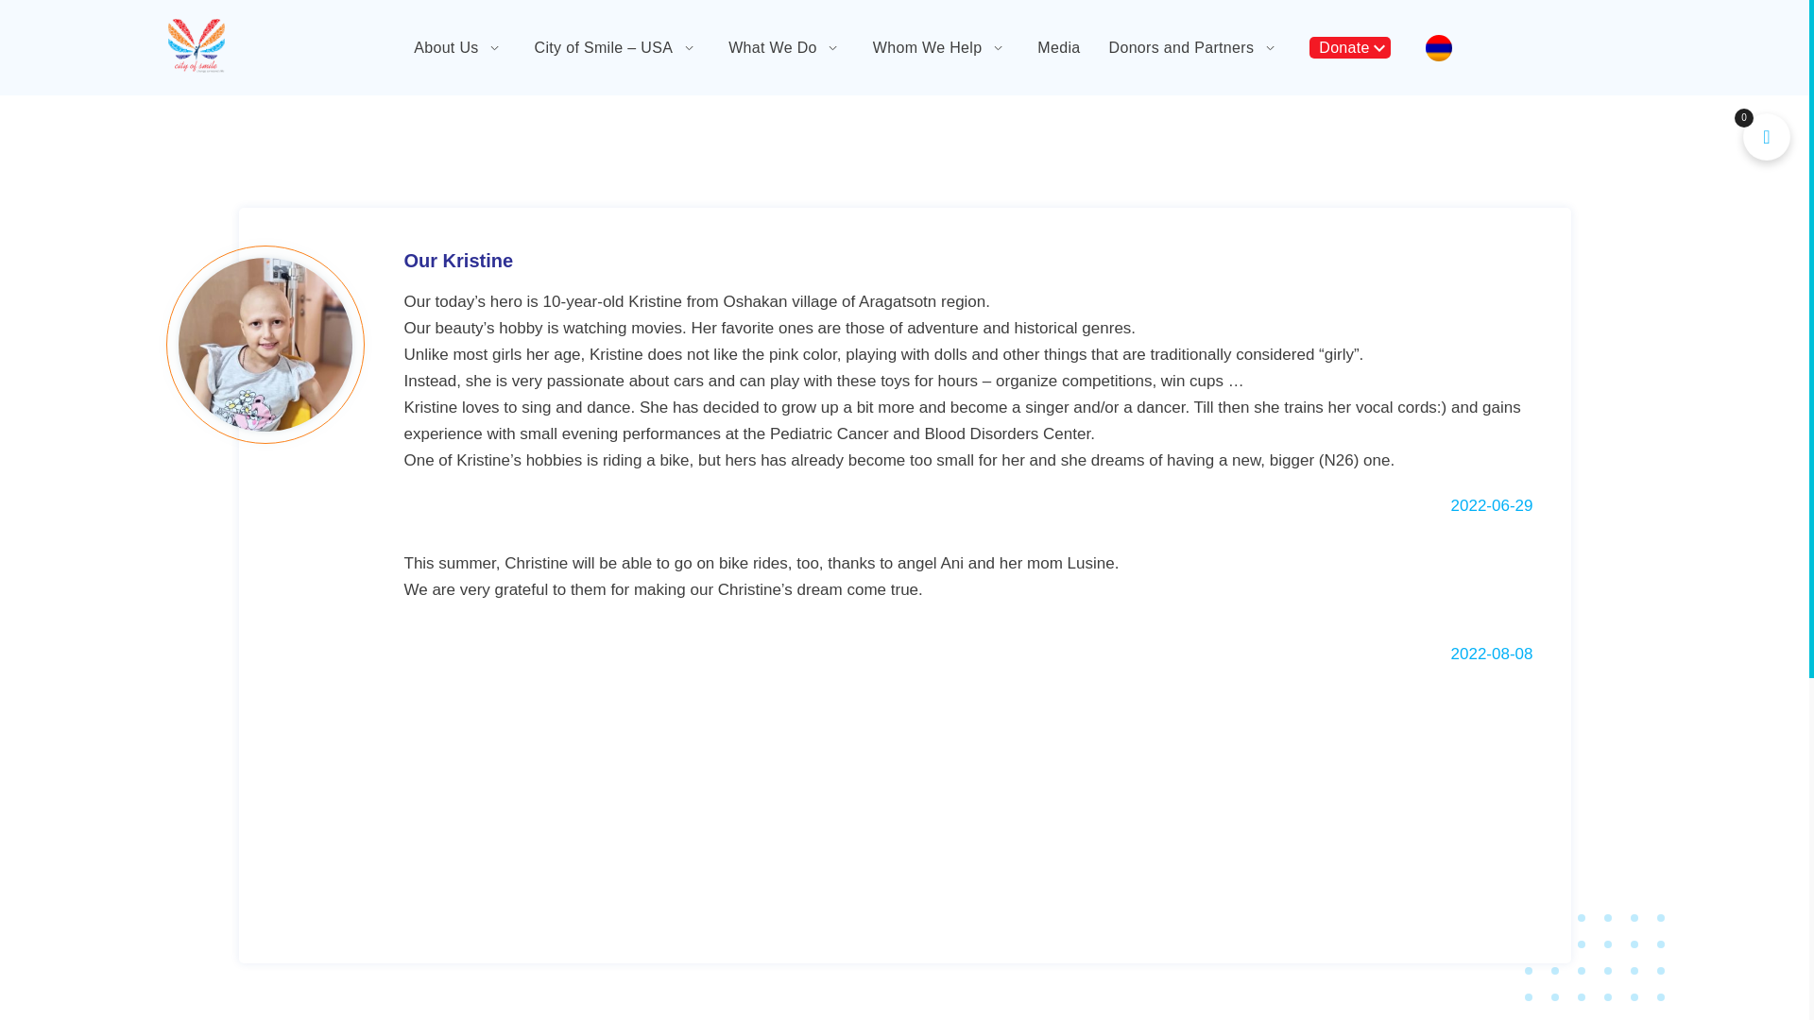 Image resolution: width=1814 pixels, height=1020 pixels. Describe the element at coordinates (1343, 47) in the screenshot. I see `Donate` at that location.